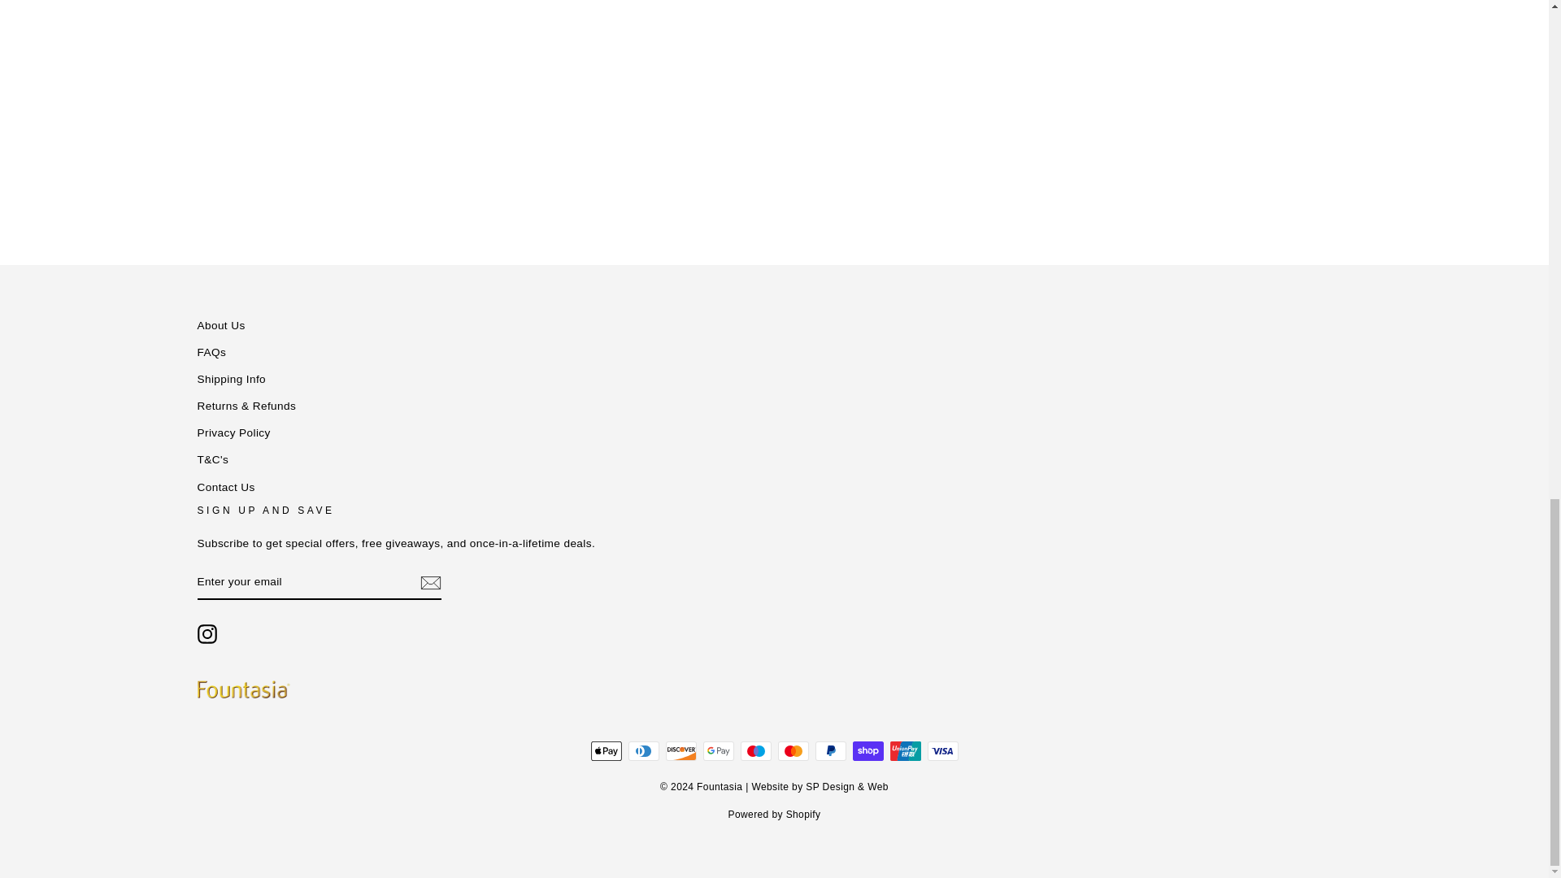 Image resolution: width=1561 pixels, height=878 pixels. What do you see at coordinates (755, 751) in the screenshot?
I see `Maestro` at bounding box center [755, 751].